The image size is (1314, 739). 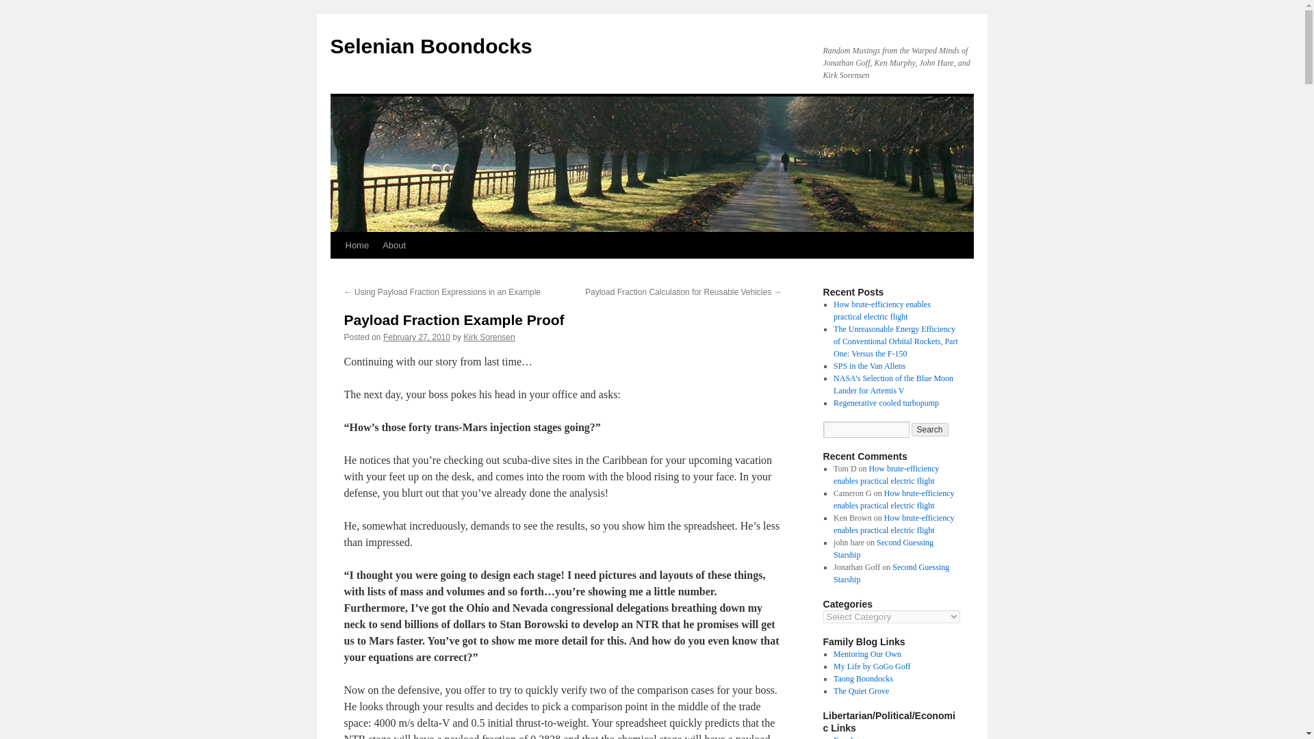 What do you see at coordinates (357, 246) in the screenshot?
I see `Home` at bounding box center [357, 246].